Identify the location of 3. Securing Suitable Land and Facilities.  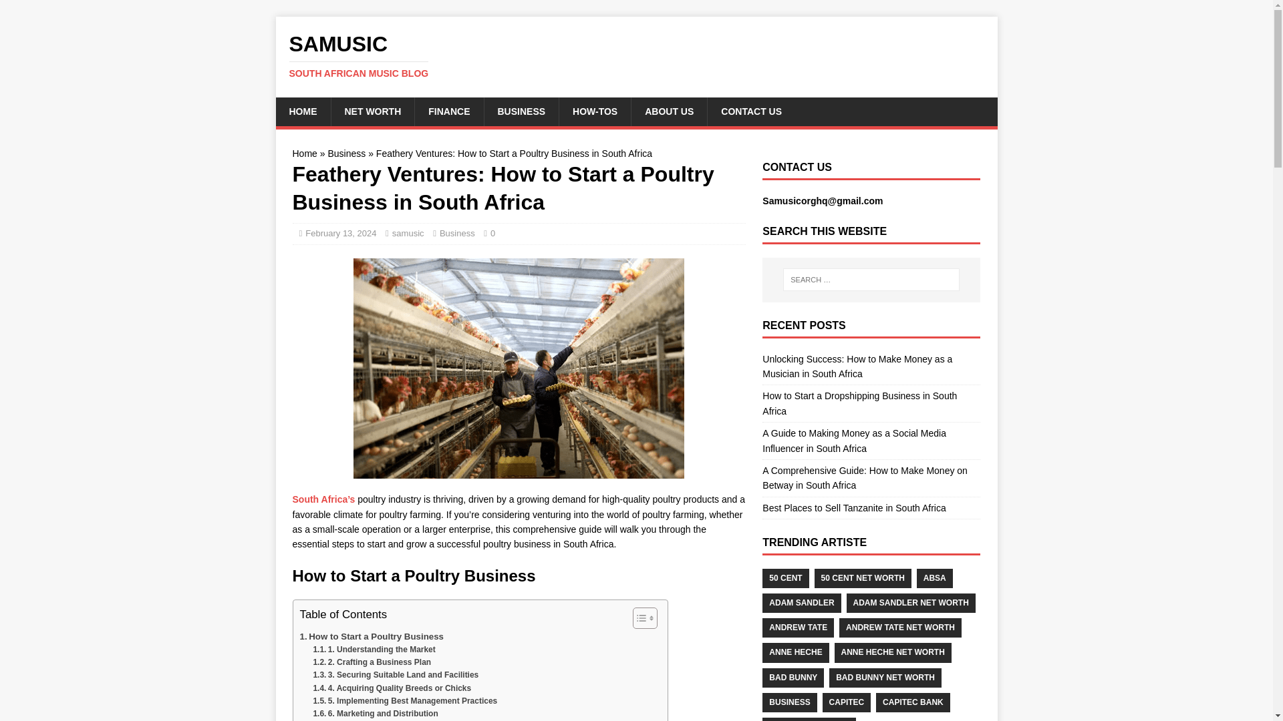
(396, 675).